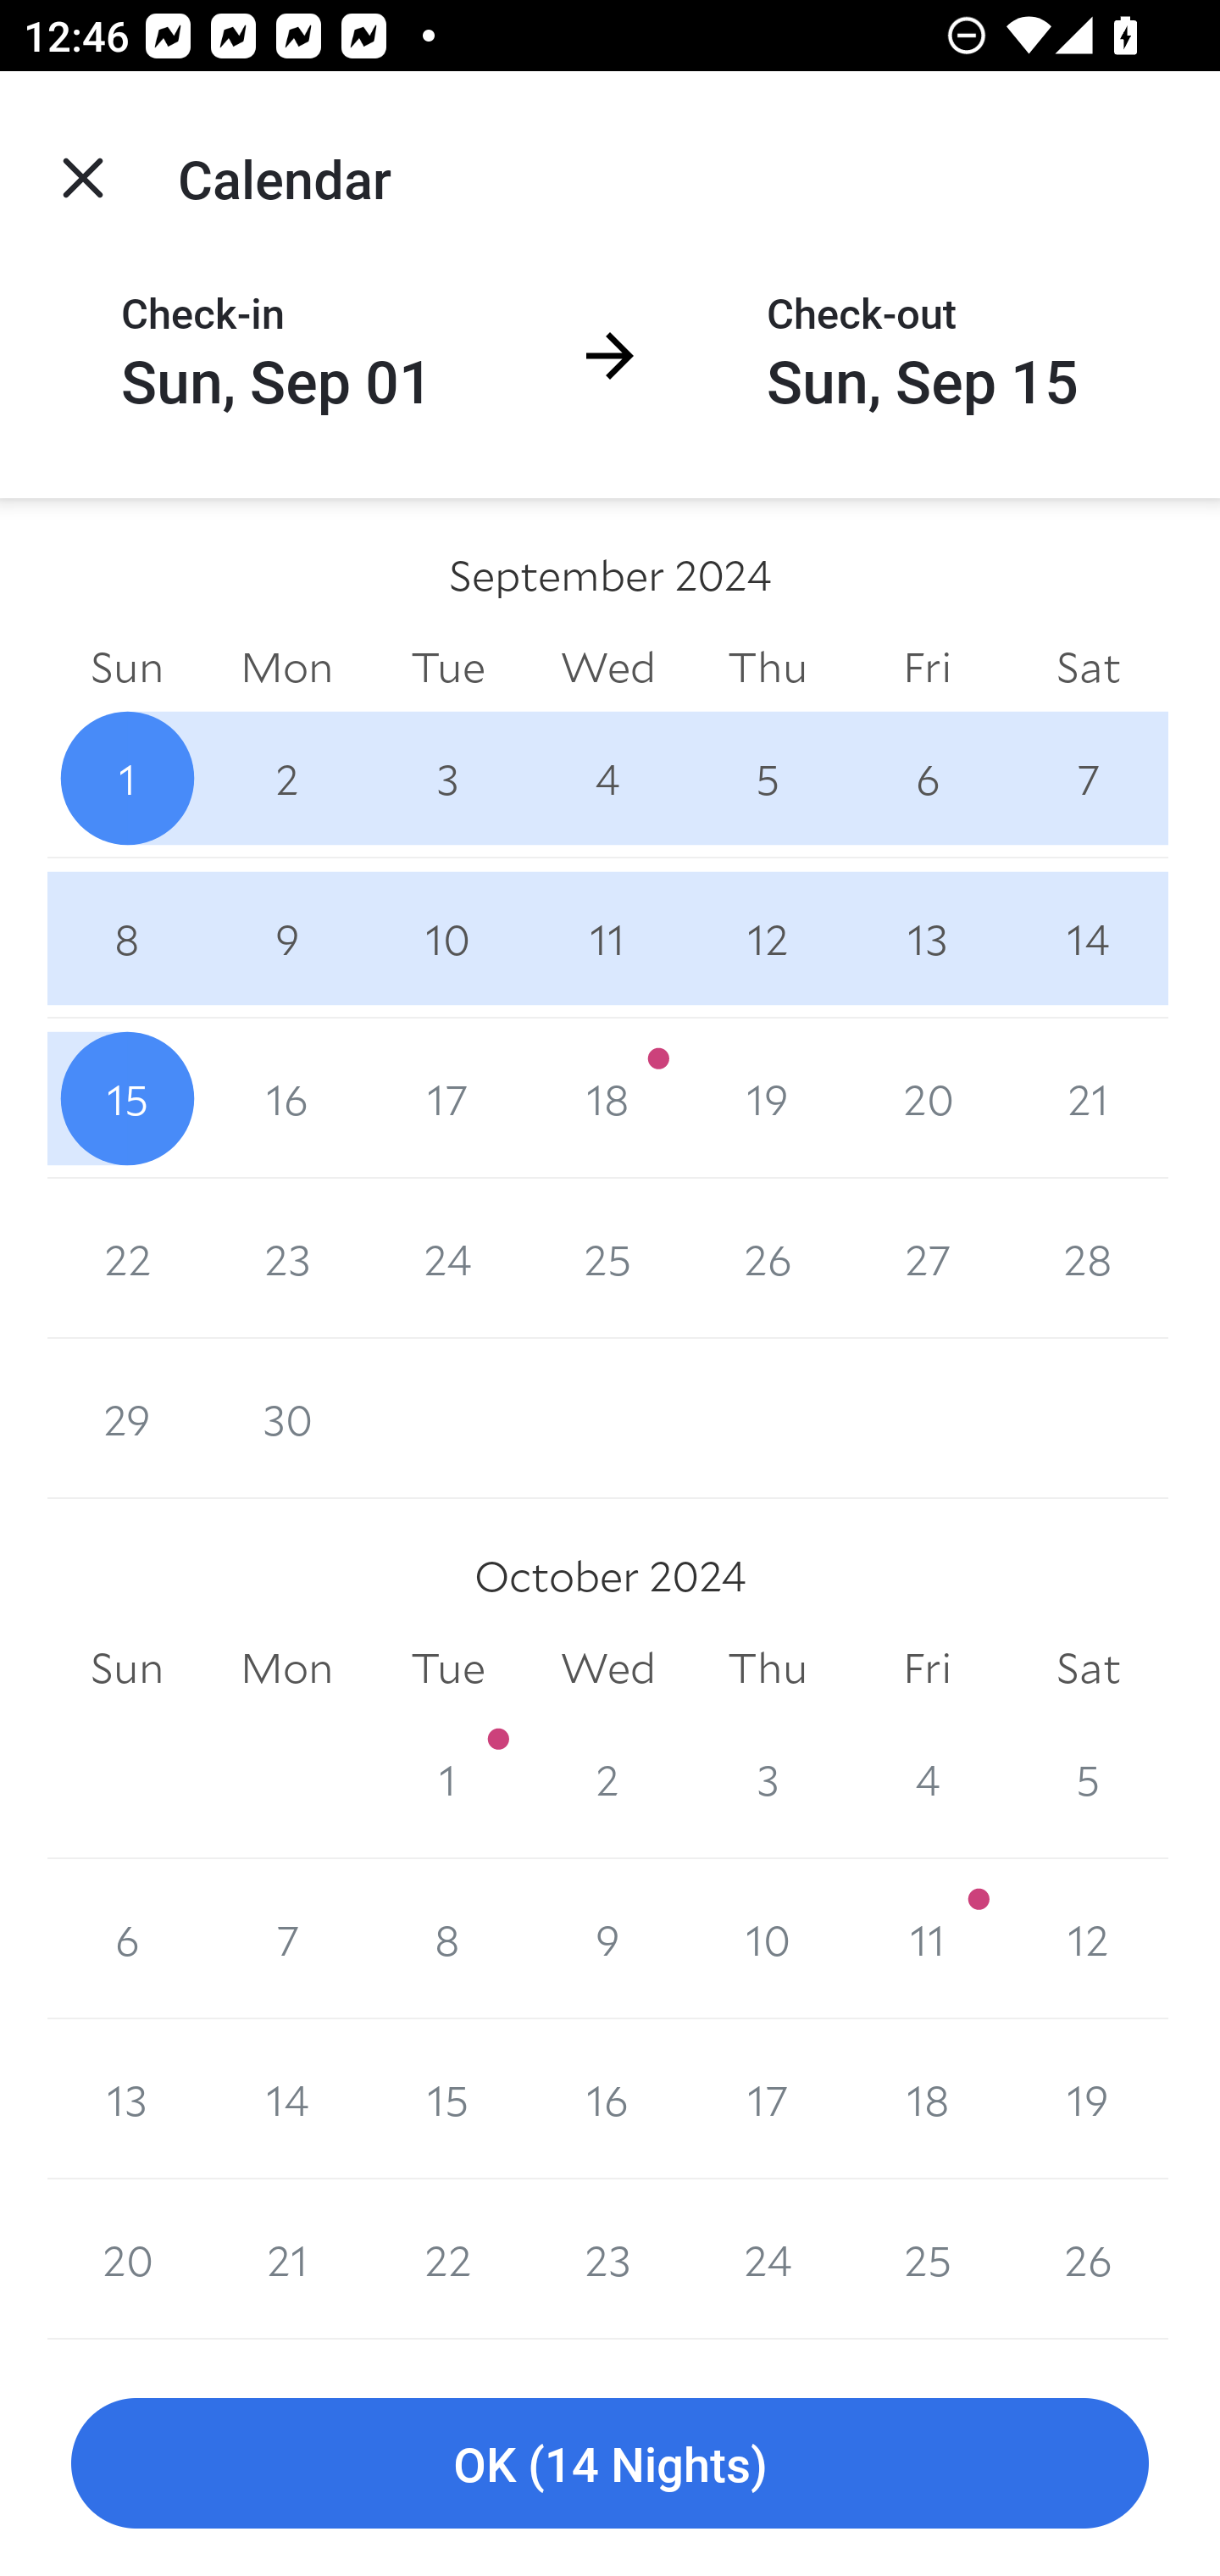  What do you see at coordinates (286, 1418) in the screenshot?
I see `30 30 September 2024` at bounding box center [286, 1418].